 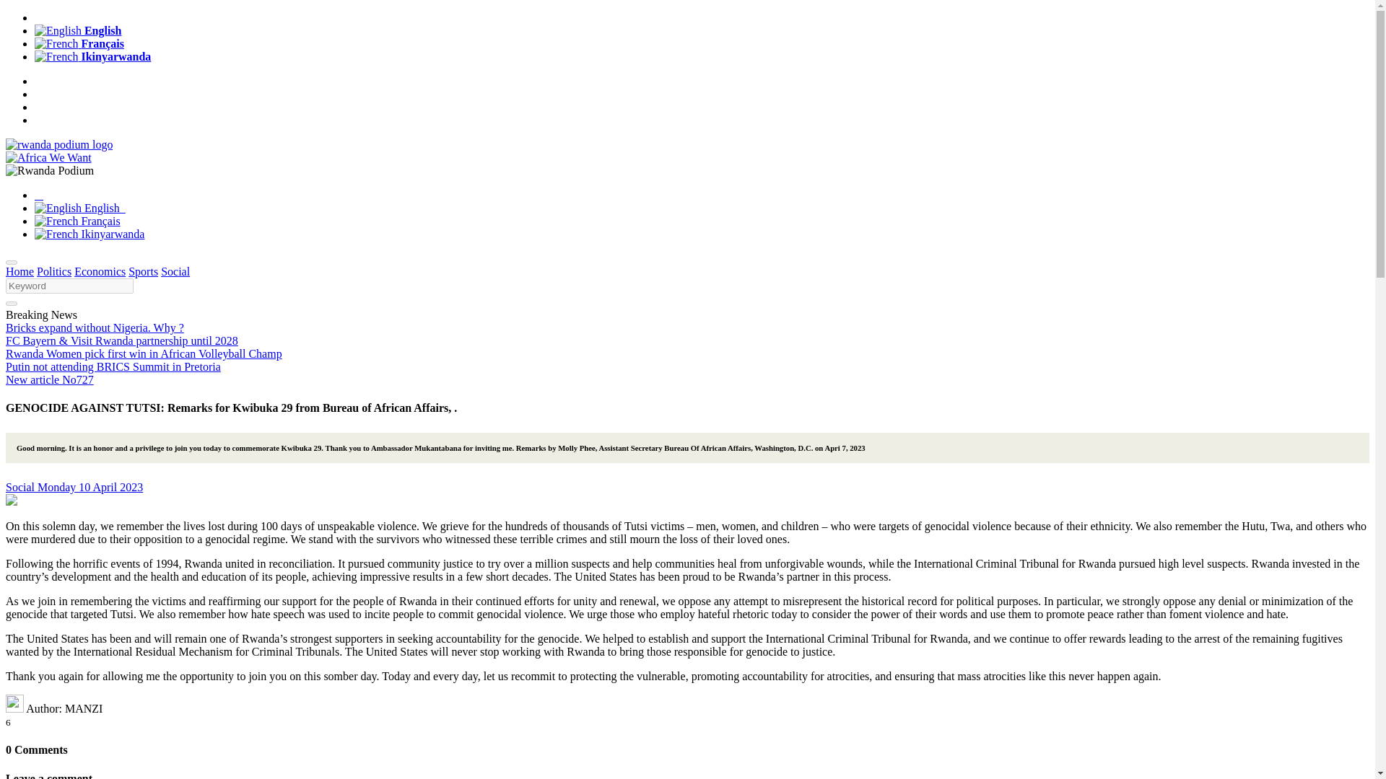 What do you see at coordinates (90, 234) in the screenshot?
I see ` Ikinyarwanda` at bounding box center [90, 234].